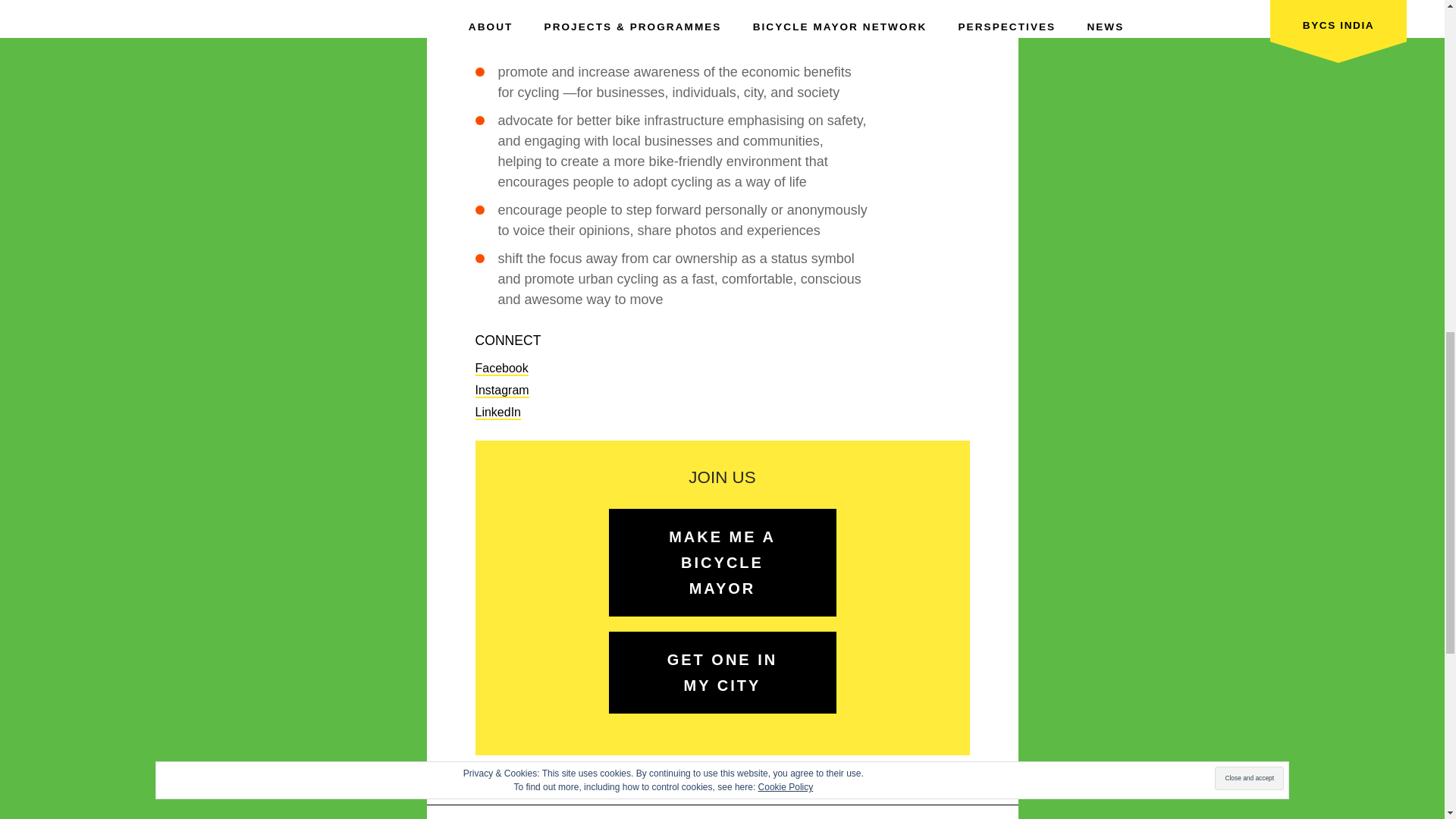 The width and height of the screenshot is (1456, 819). Describe the element at coordinates (500, 369) in the screenshot. I see `Facebook` at that location.